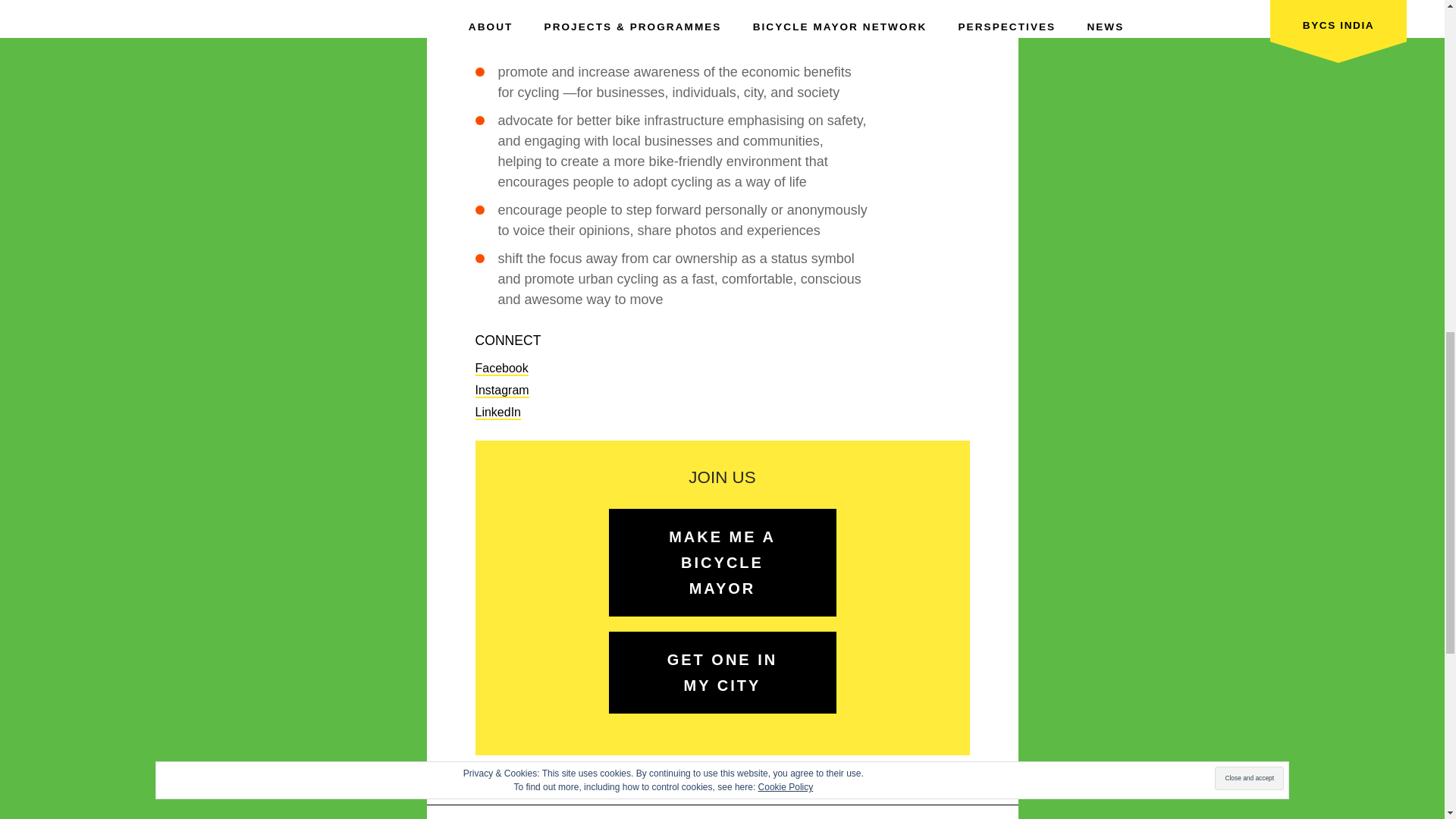 The width and height of the screenshot is (1456, 819). Describe the element at coordinates (500, 369) in the screenshot. I see `Facebook` at that location.